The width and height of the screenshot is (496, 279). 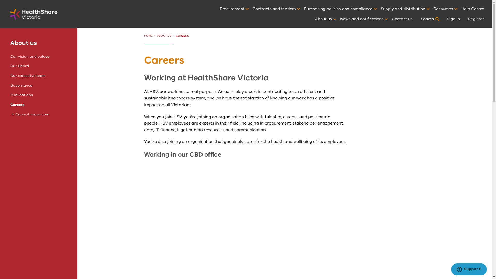 I want to click on Supply and distribution, so click(x=403, y=9).